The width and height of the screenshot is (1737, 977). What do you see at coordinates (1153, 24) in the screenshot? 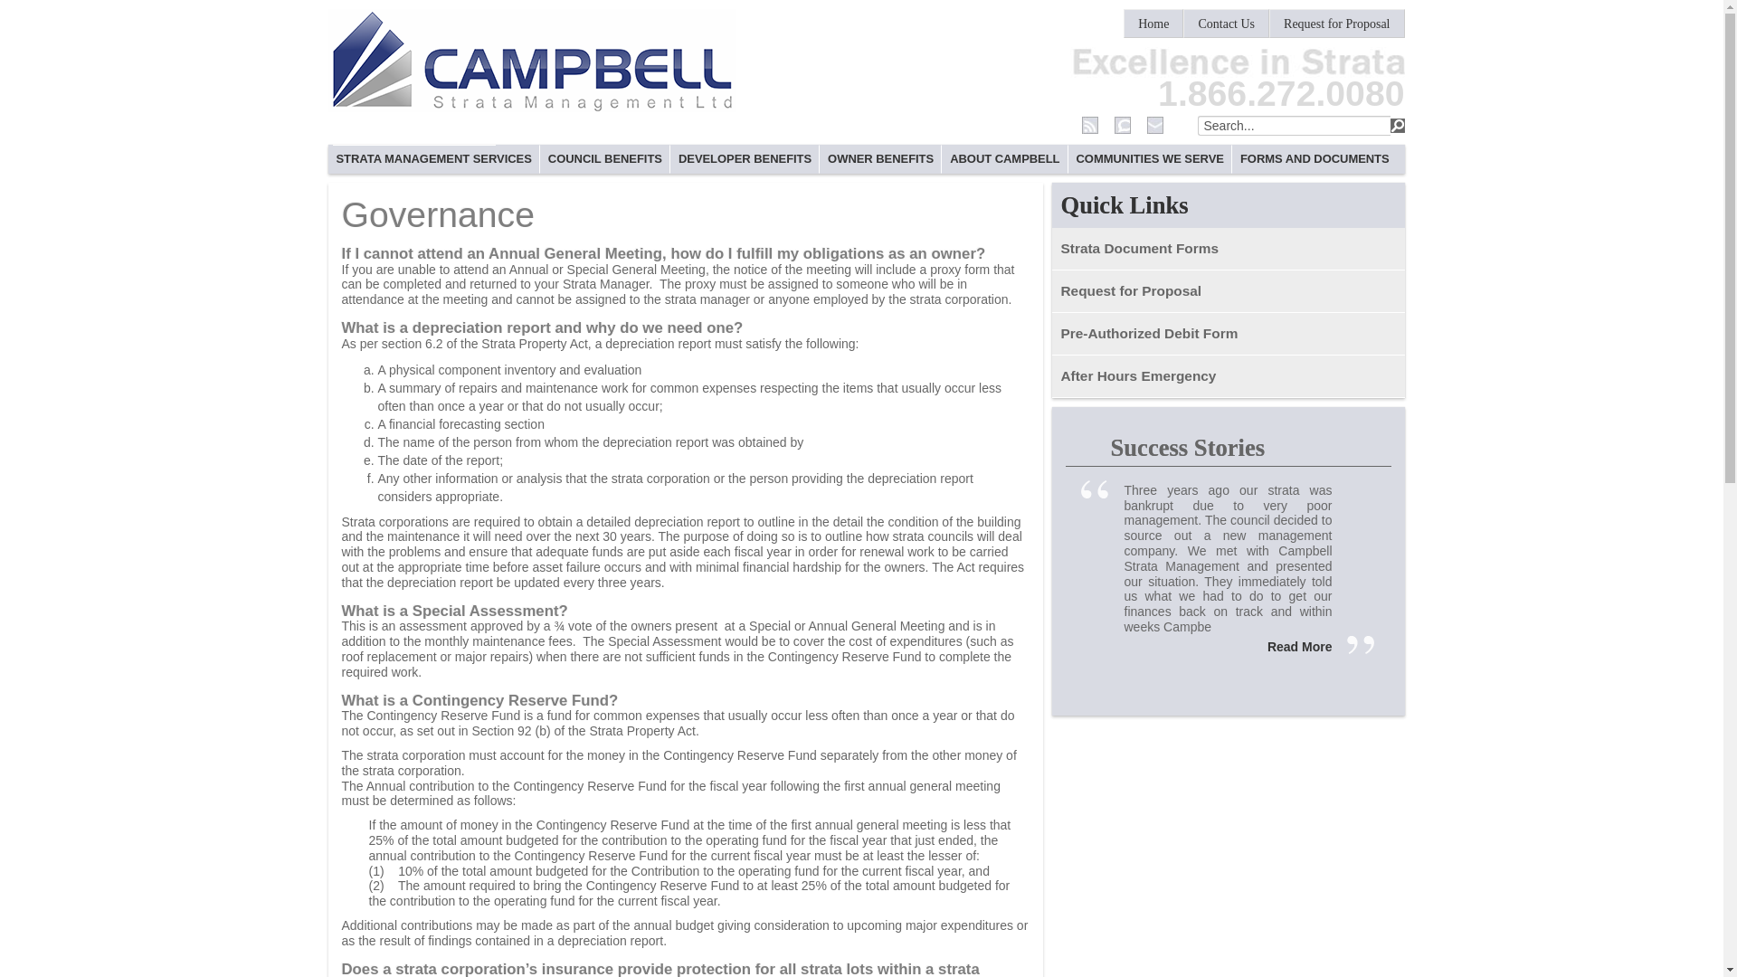
I see `Home` at bounding box center [1153, 24].